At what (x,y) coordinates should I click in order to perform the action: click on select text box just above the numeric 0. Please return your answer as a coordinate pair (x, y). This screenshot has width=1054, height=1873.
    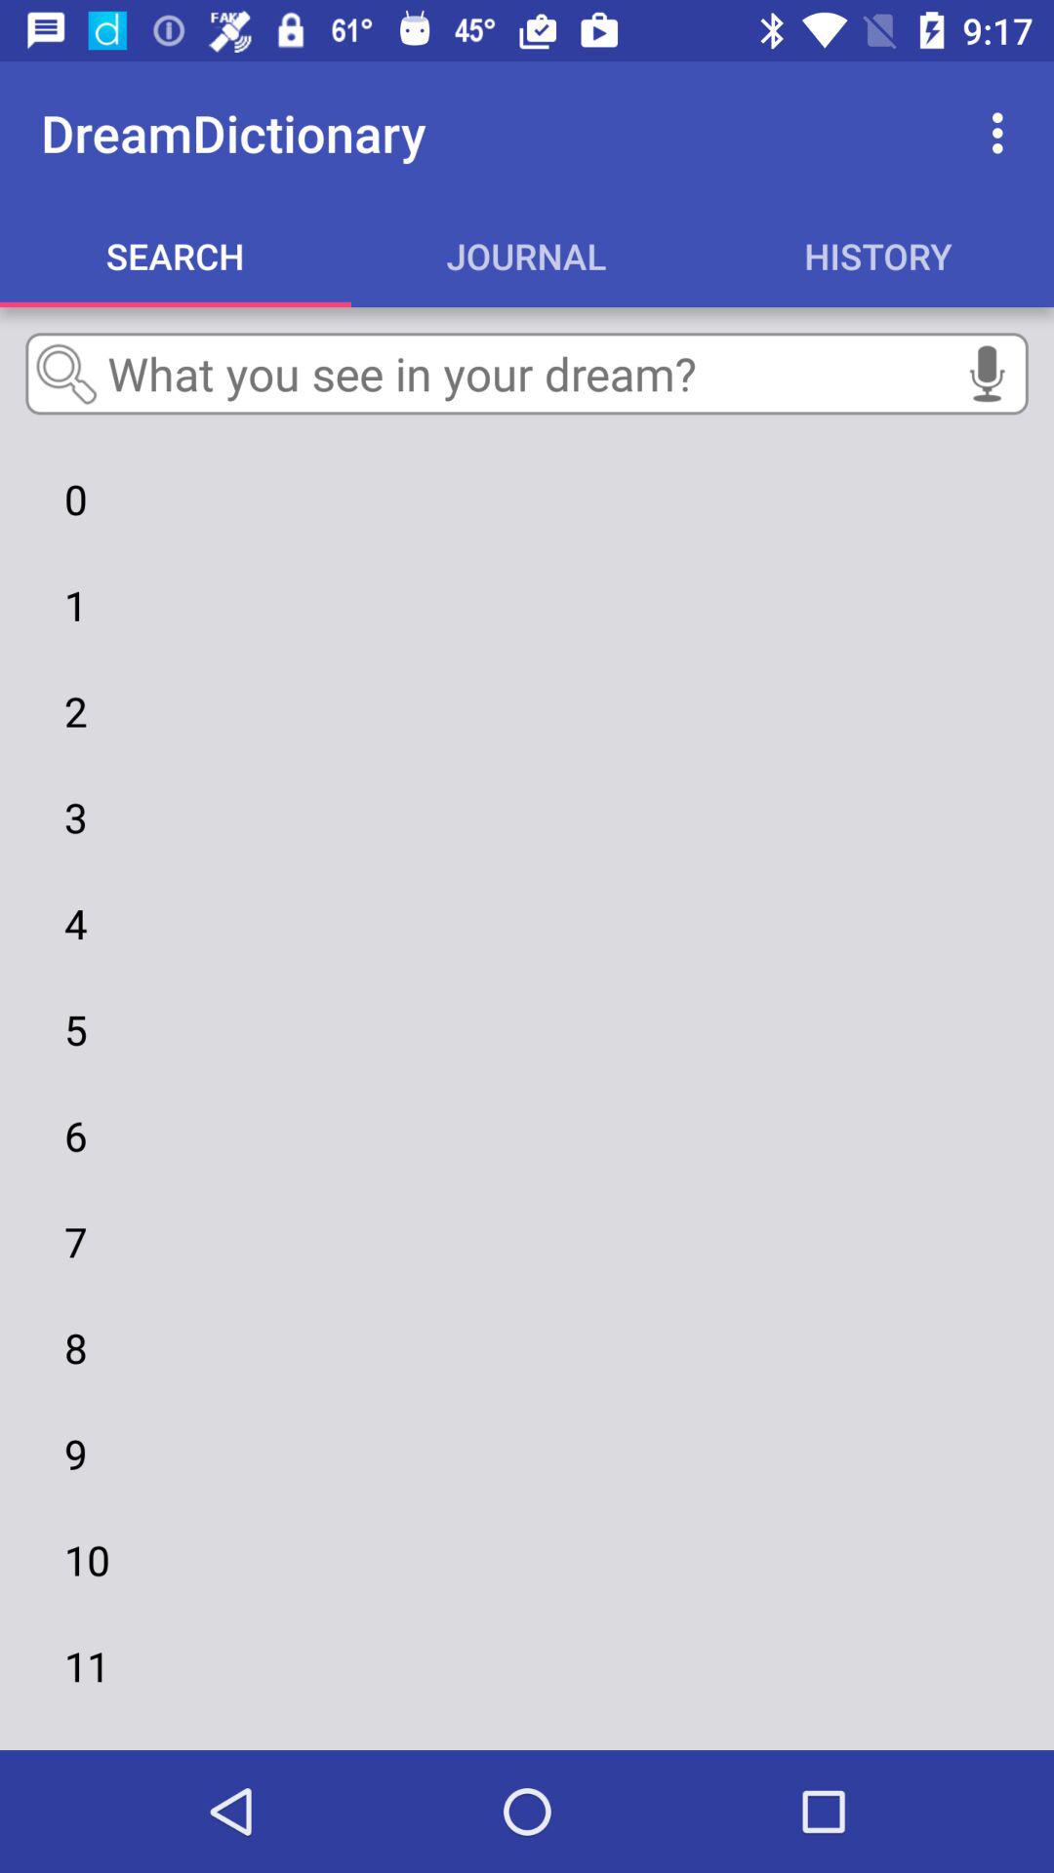
    Looking at the image, I should click on (527, 373).